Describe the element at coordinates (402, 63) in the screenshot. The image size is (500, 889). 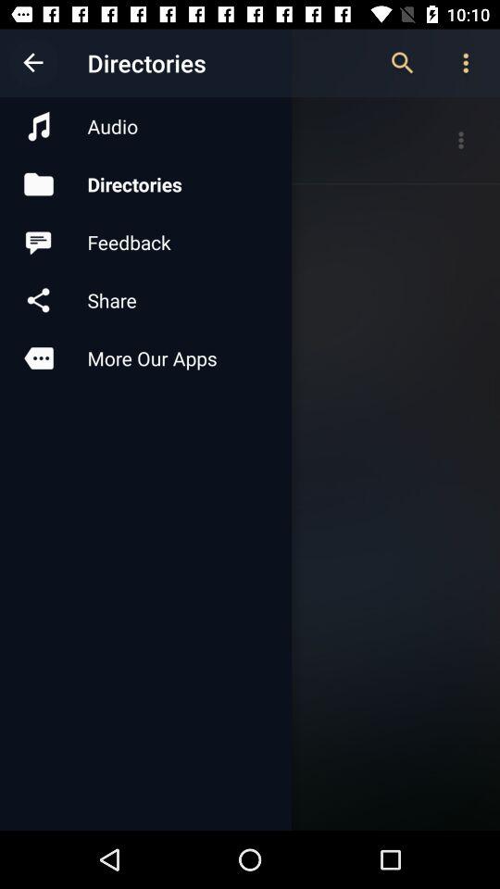
I see `press item next to audio item` at that location.